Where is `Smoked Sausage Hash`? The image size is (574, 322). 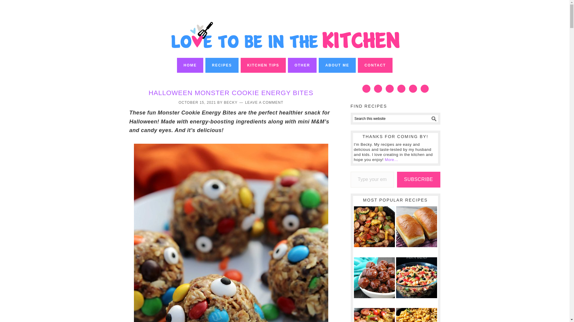
Smoked Sausage Hash is located at coordinates (374, 315).